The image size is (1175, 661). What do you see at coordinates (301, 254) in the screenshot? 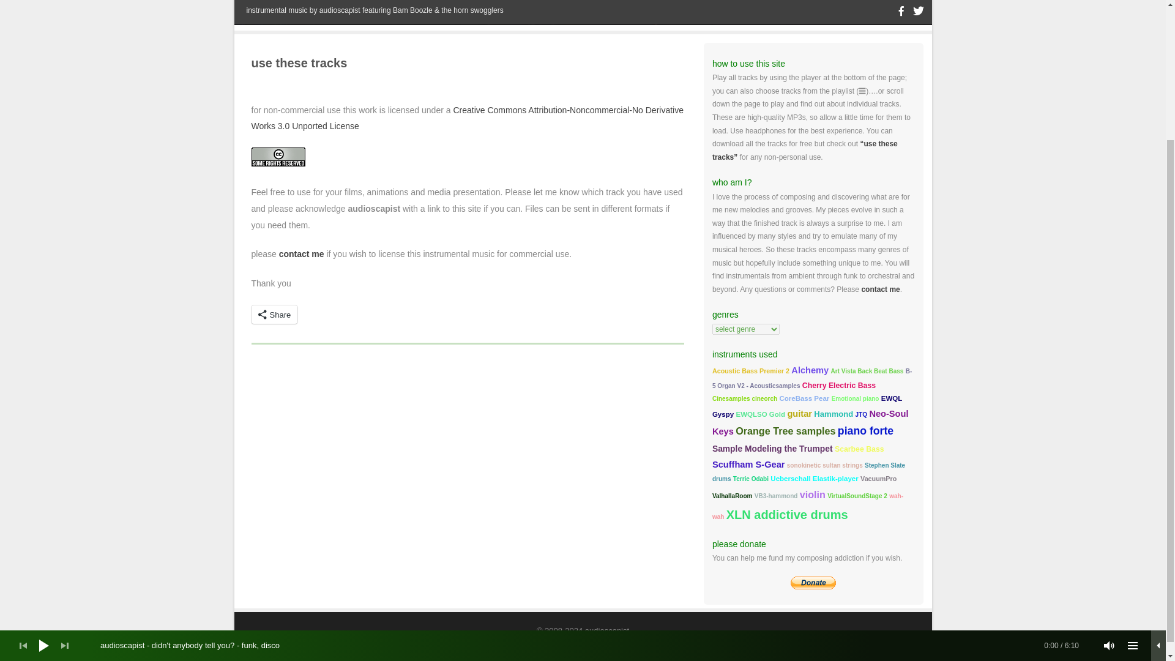
I see `contact me` at bounding box center [301, 254].